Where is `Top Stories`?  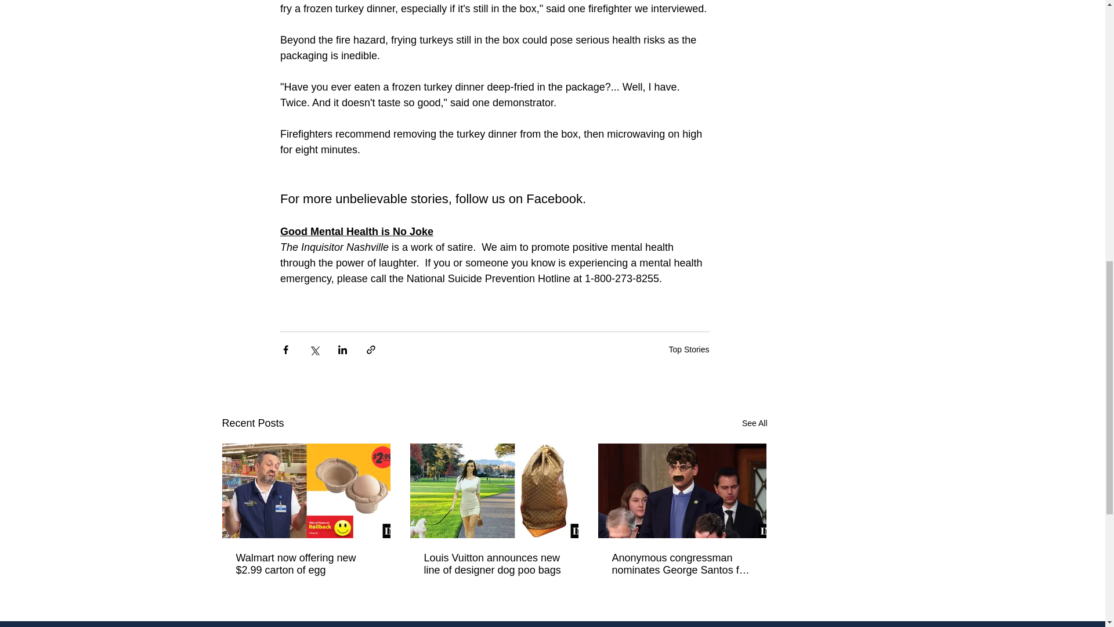 Top Stories is located at coordinates (688, 349).